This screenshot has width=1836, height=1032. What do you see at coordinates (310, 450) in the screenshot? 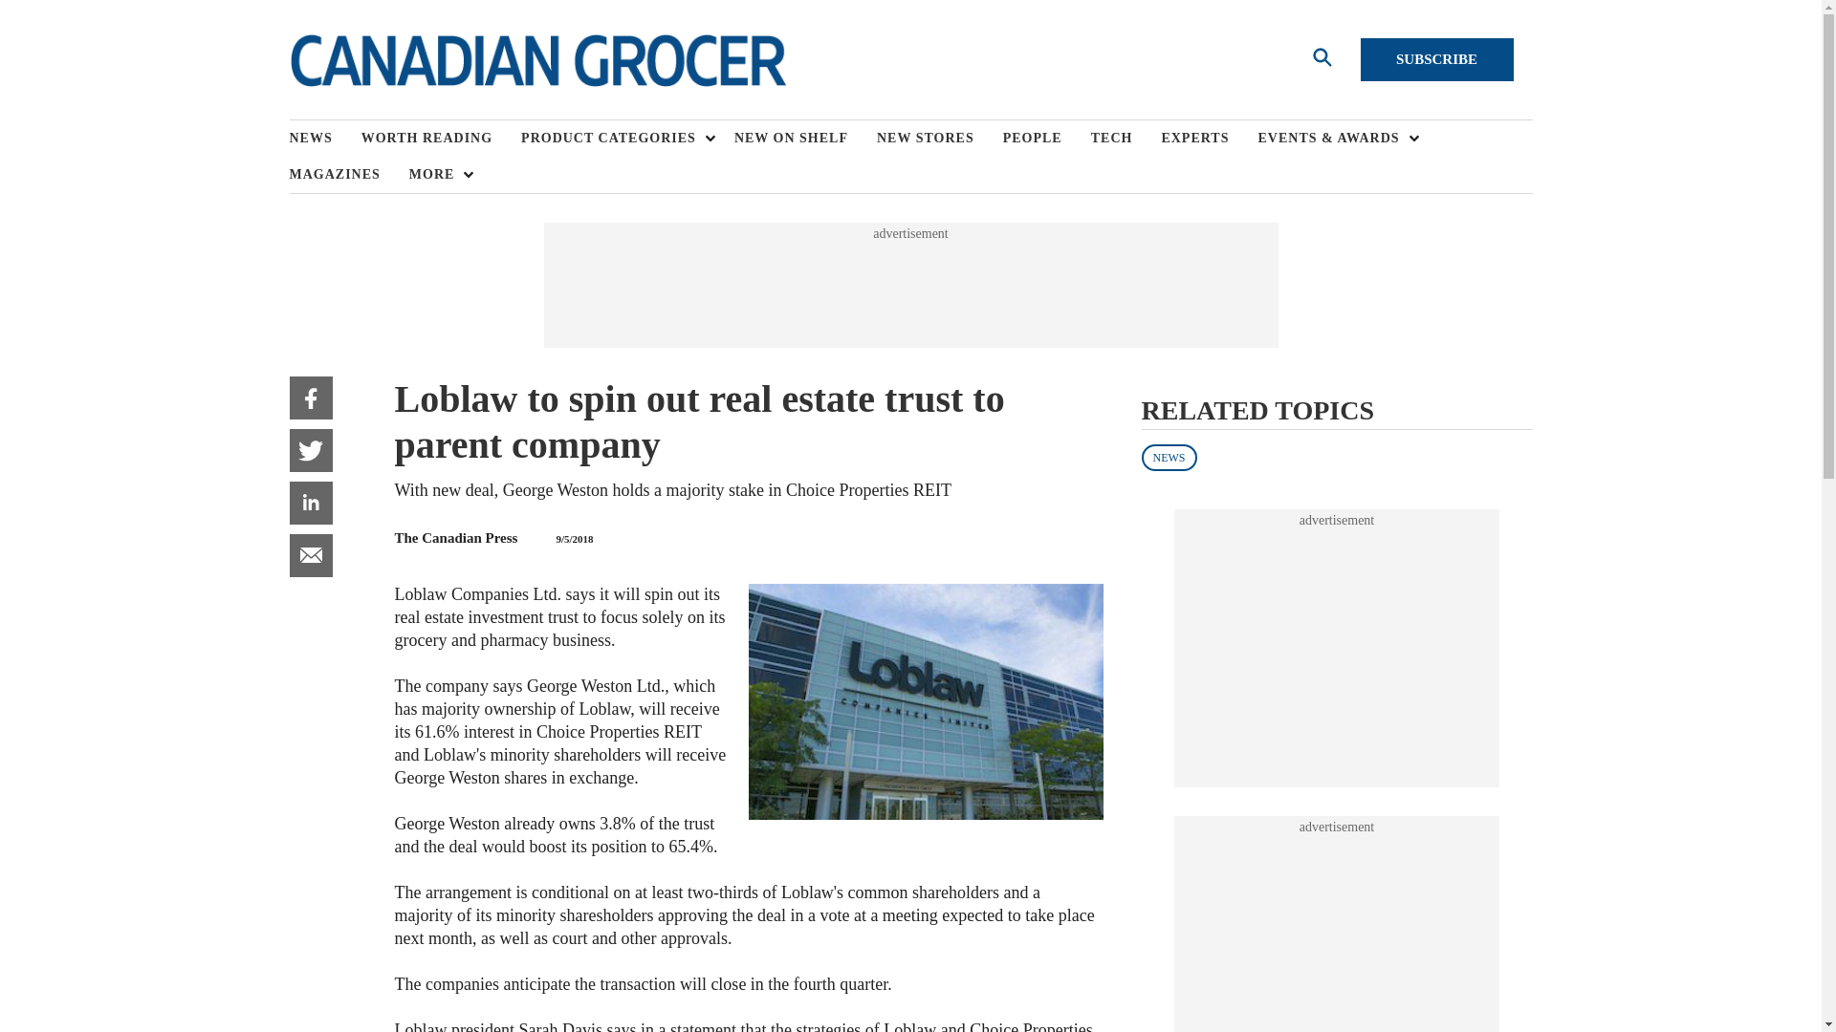
I see `twitter` at bounding box center [310, 450].